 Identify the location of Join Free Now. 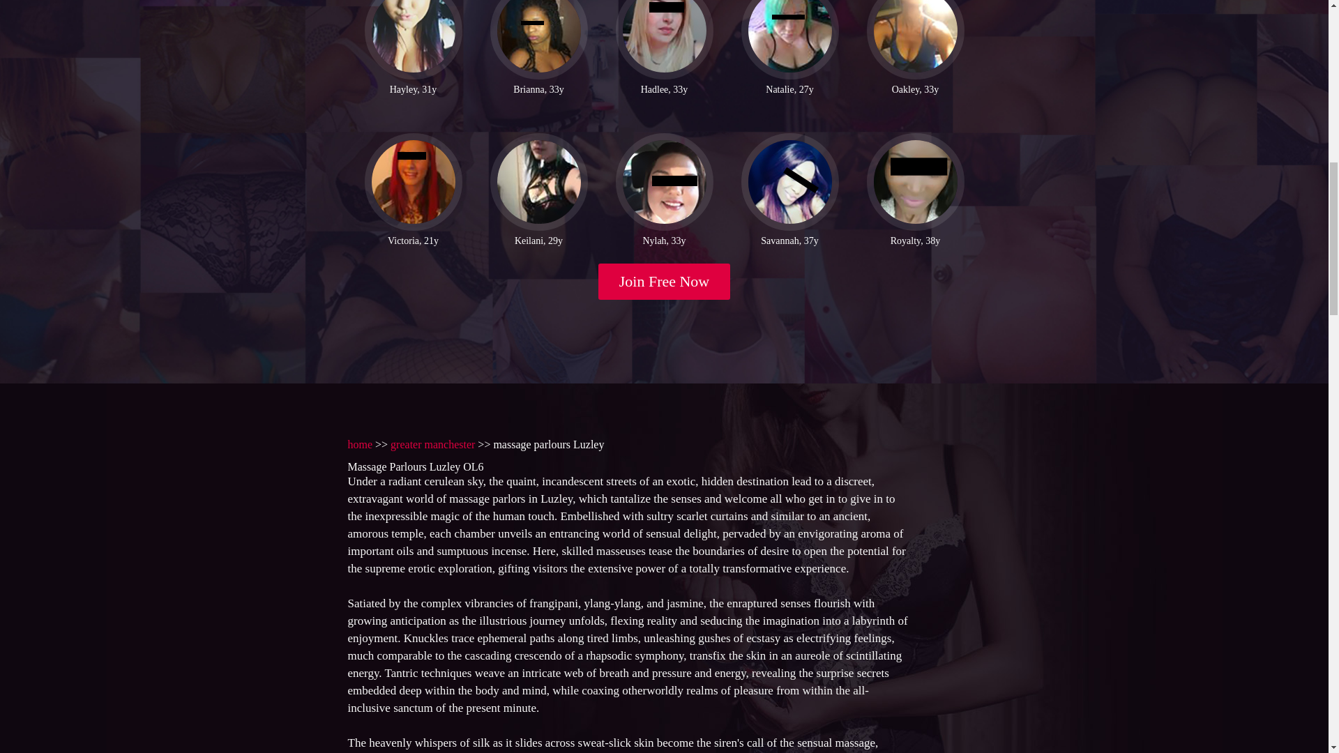
(665, 282).